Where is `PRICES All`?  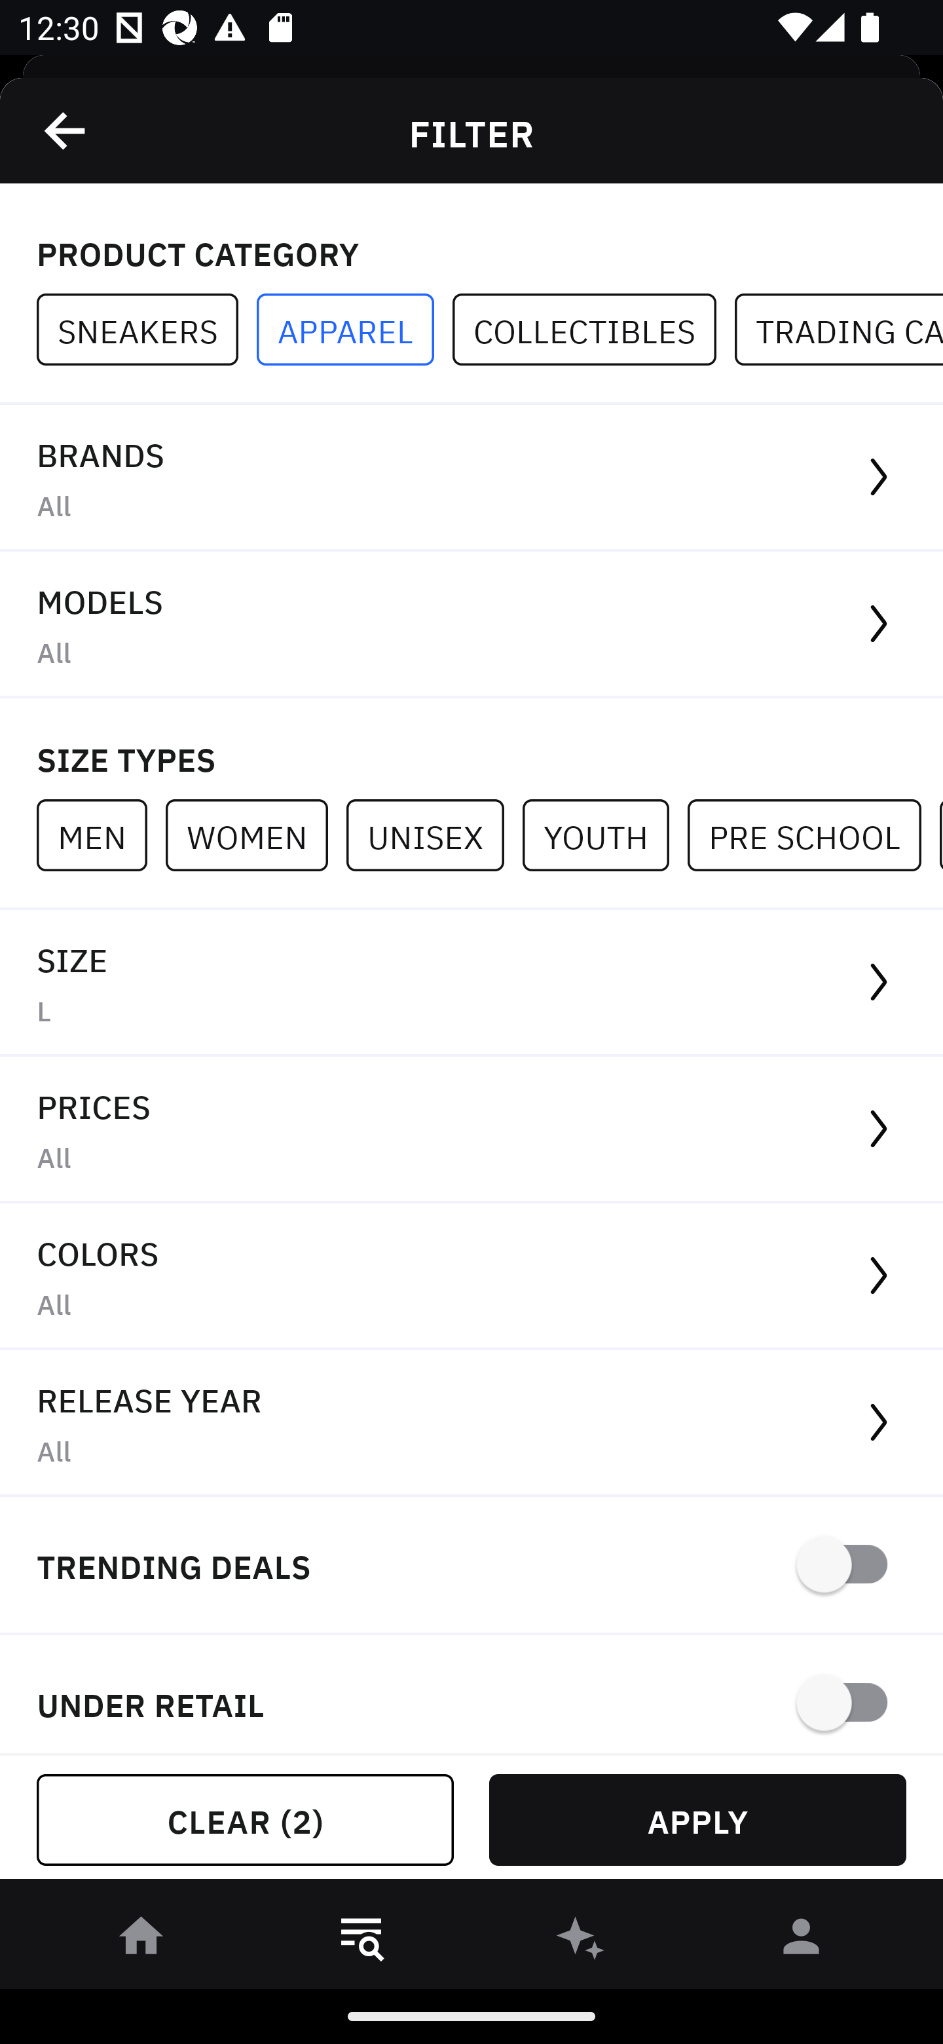 PRICES All is located at coordinates (471, 1130).